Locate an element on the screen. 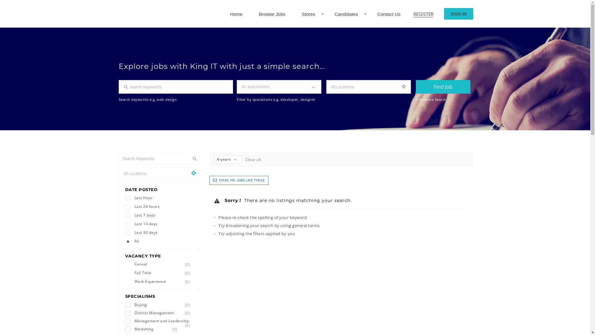 This screenshot has width=595, height=335. REGISTER is located at coordinates (423, 14).